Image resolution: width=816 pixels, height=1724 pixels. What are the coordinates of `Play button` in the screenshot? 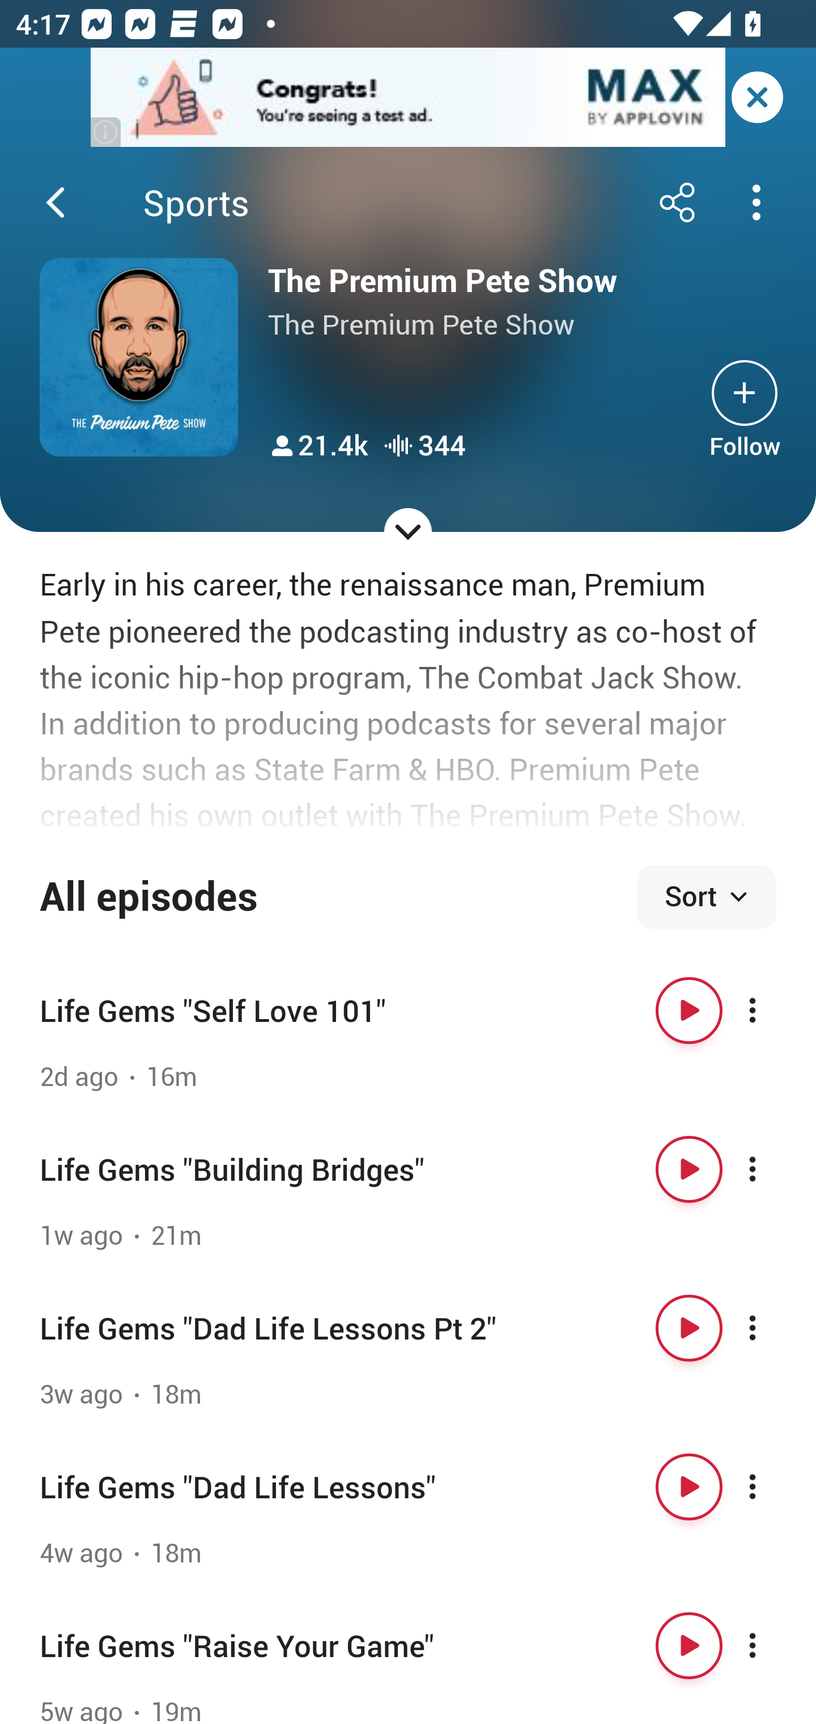 It's located at (689, 1328).